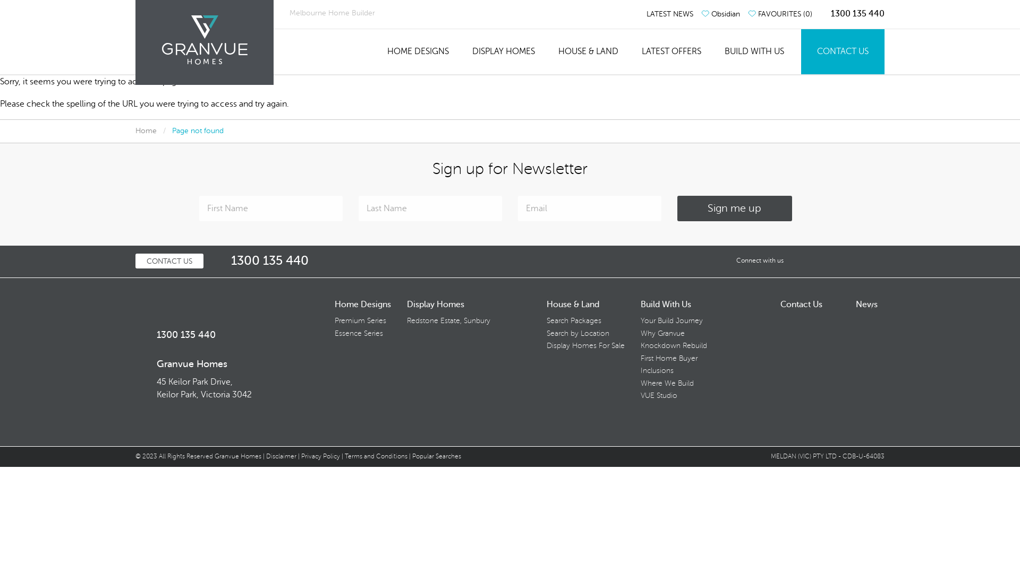 The height and width of the screenshot is (573, 1020). Describe the element at coordinates (659, 396) in the screenshot. I see `VUE Studio` at that location.